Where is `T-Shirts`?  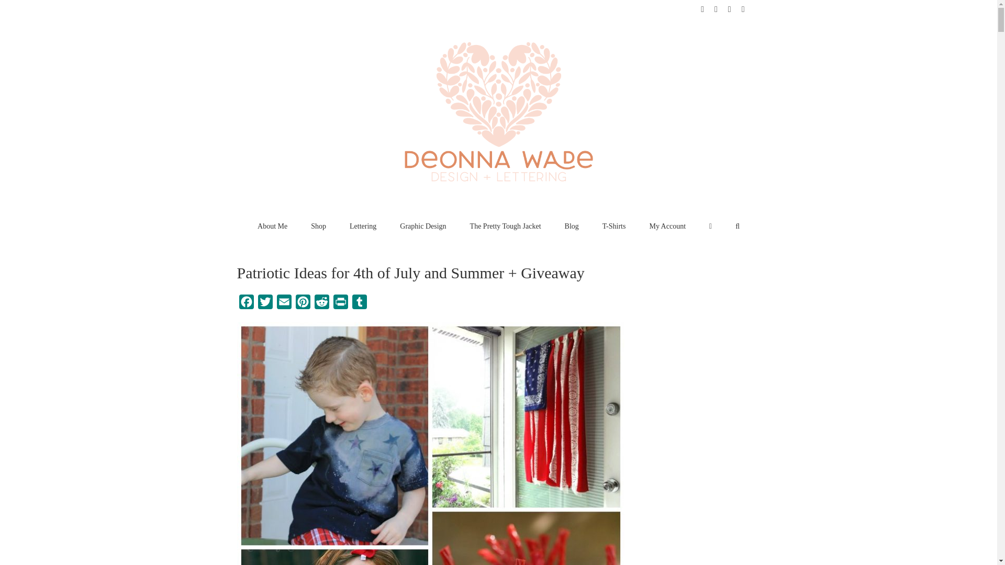 T-Shirts is located at coordinates (614, 226).